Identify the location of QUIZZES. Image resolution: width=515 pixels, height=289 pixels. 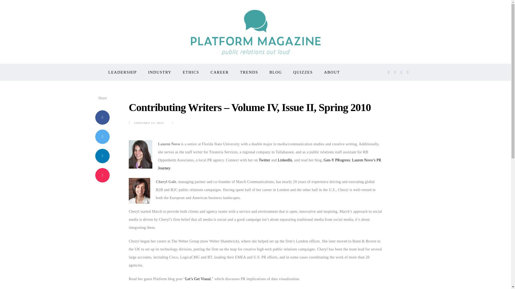
(303, 72).